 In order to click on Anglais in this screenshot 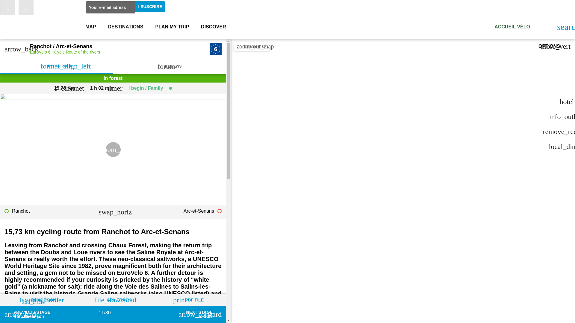, I will do `click(562, 7)`.